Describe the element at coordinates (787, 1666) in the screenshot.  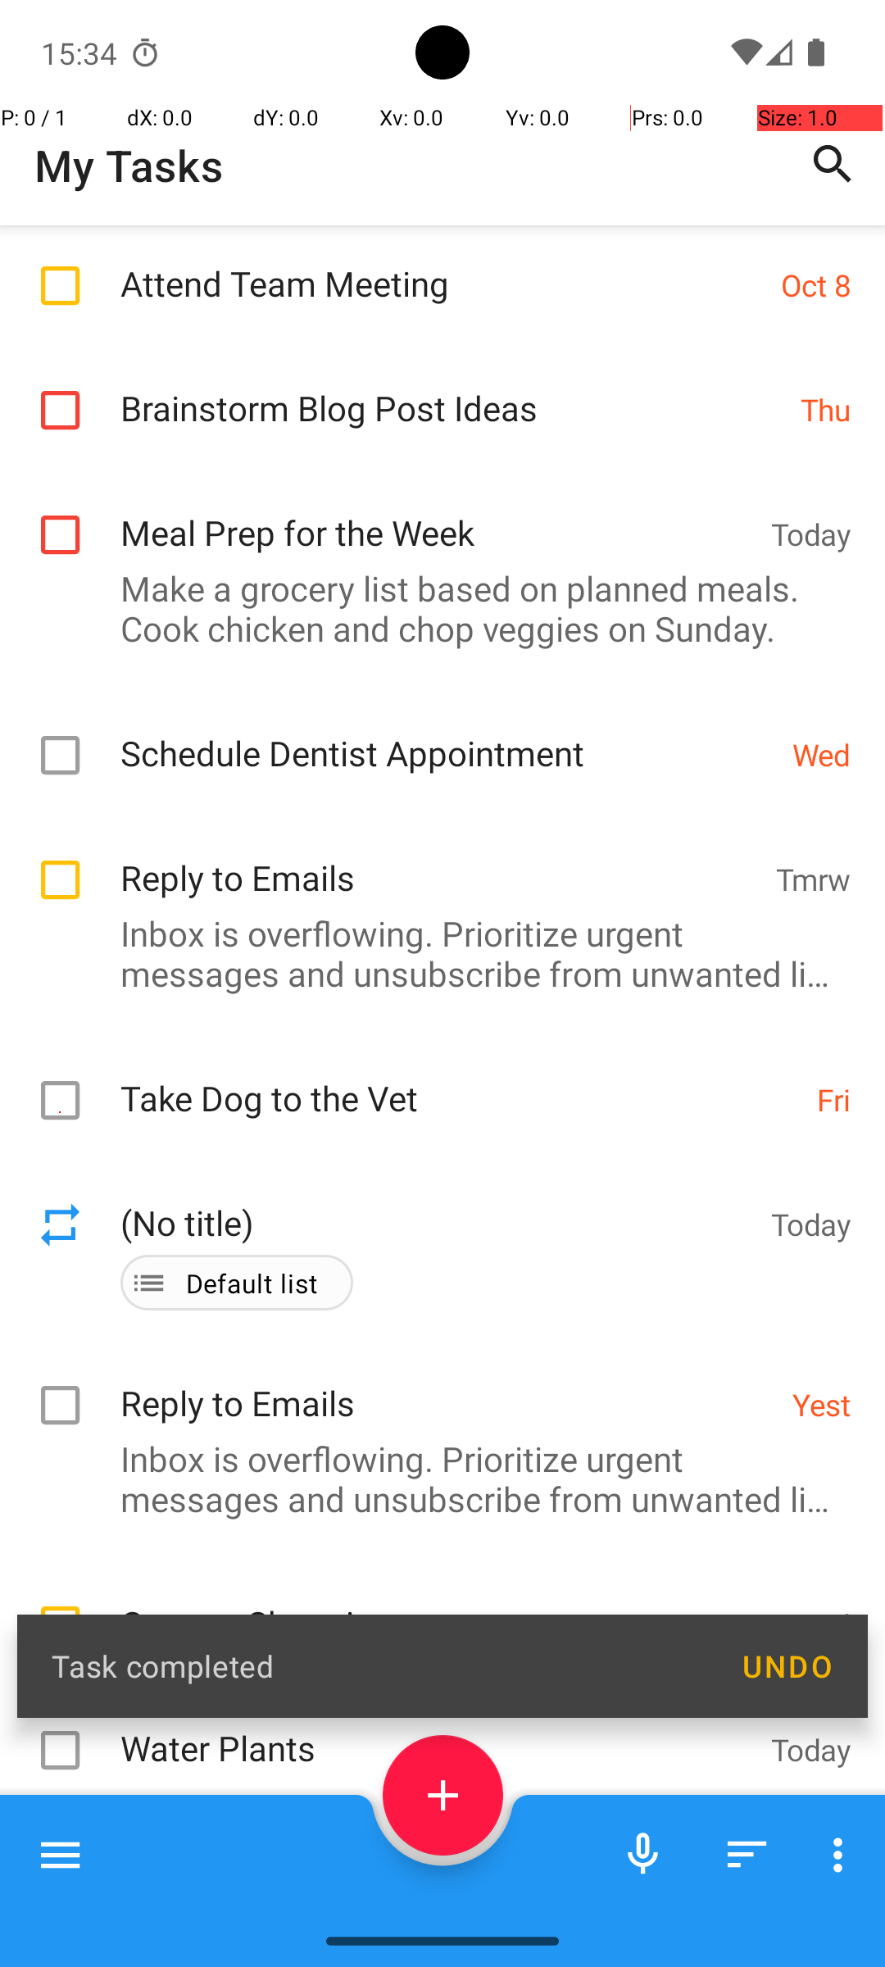
I see `UNDO` at that location.